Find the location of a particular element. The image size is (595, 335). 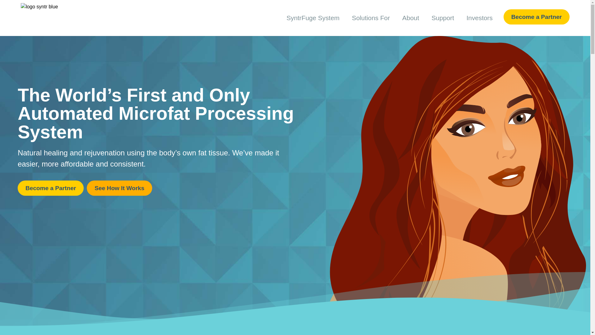

Become a Partner is located at coordinates (536, 17).